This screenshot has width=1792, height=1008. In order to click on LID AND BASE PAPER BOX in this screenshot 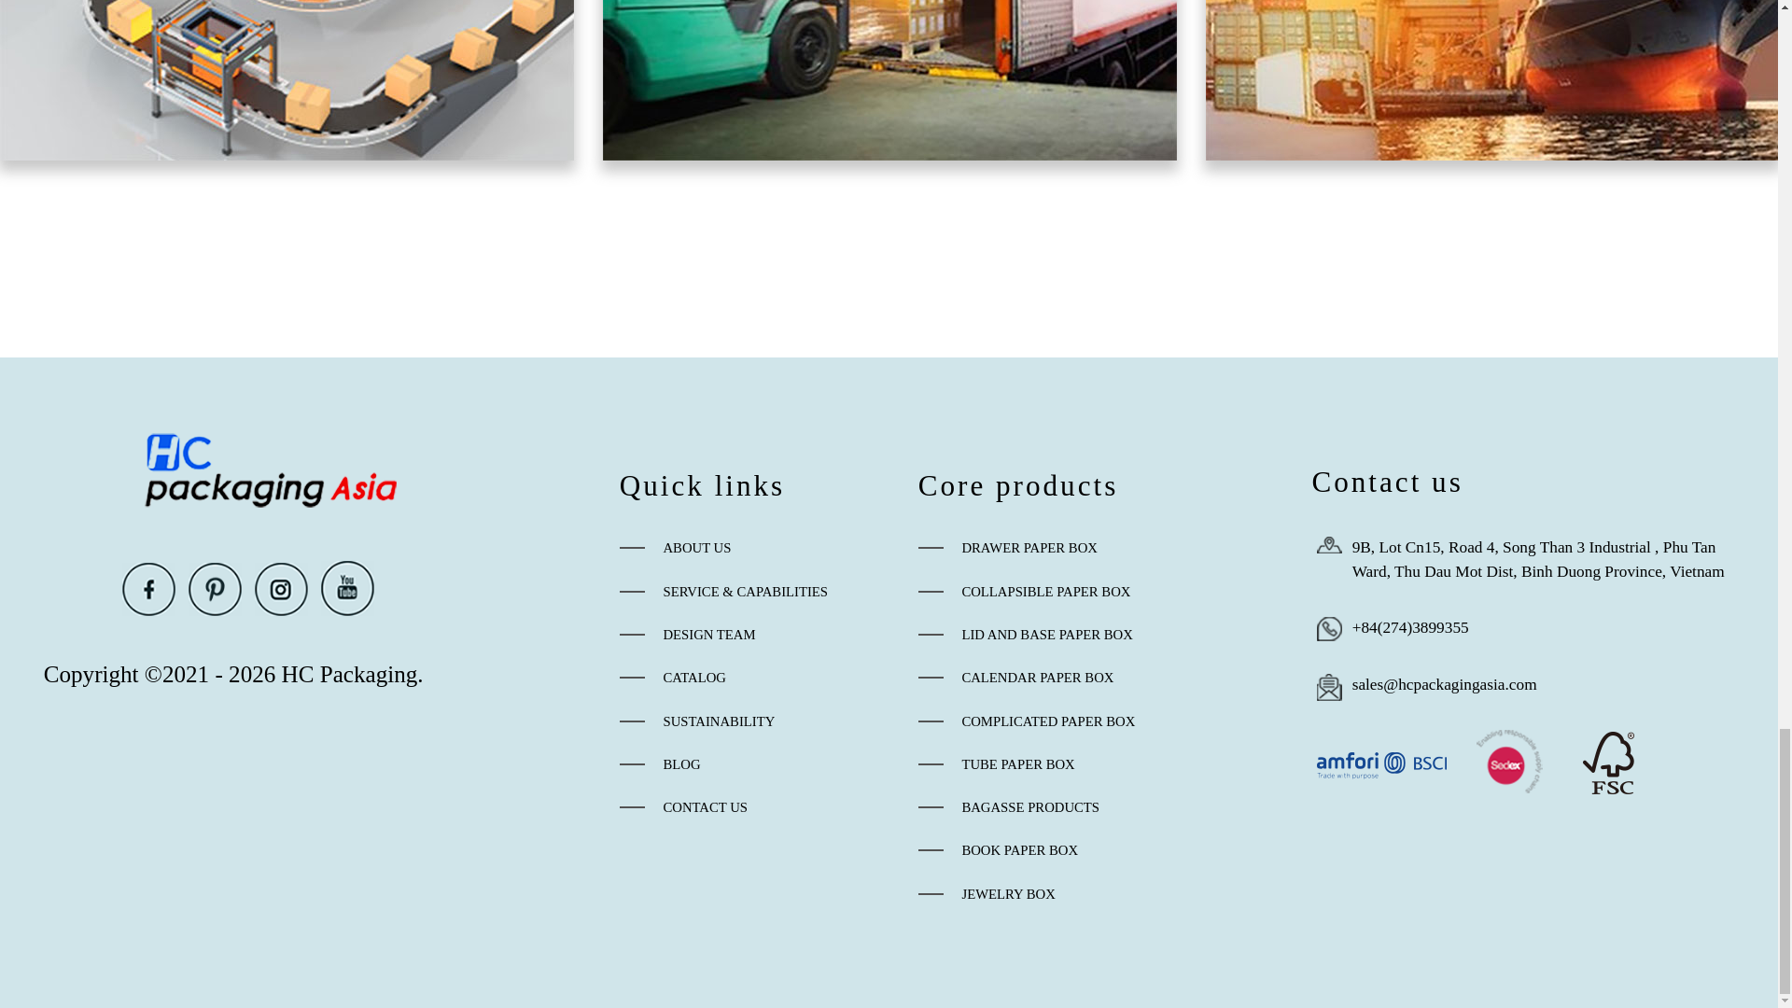, I will do `click(1098, 635)`.